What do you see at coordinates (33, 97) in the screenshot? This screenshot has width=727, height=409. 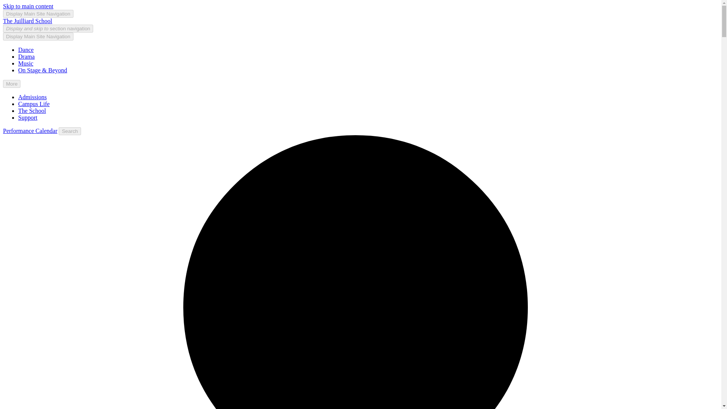 I see `Admissions` at bounding box center [33, 97].